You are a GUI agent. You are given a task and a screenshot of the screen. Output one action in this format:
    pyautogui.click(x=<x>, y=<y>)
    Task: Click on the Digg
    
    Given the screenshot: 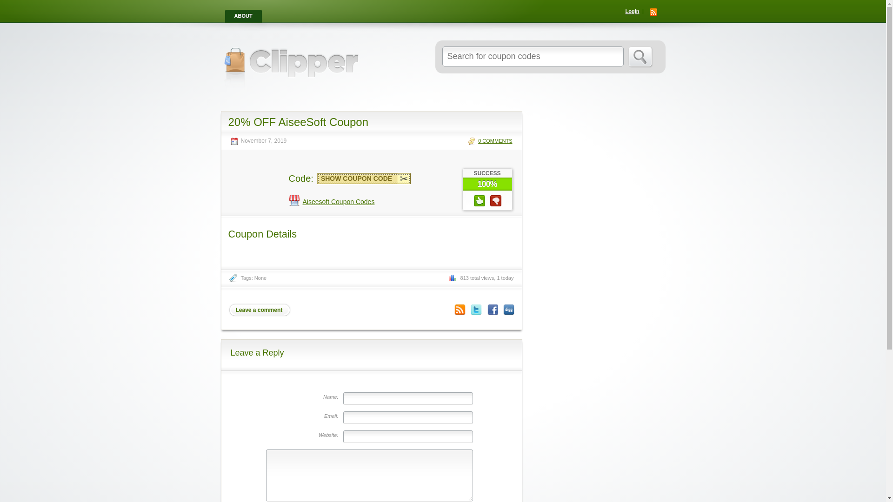 What is the action you would take?
    pyautogui.click(x=509, y=310)
    